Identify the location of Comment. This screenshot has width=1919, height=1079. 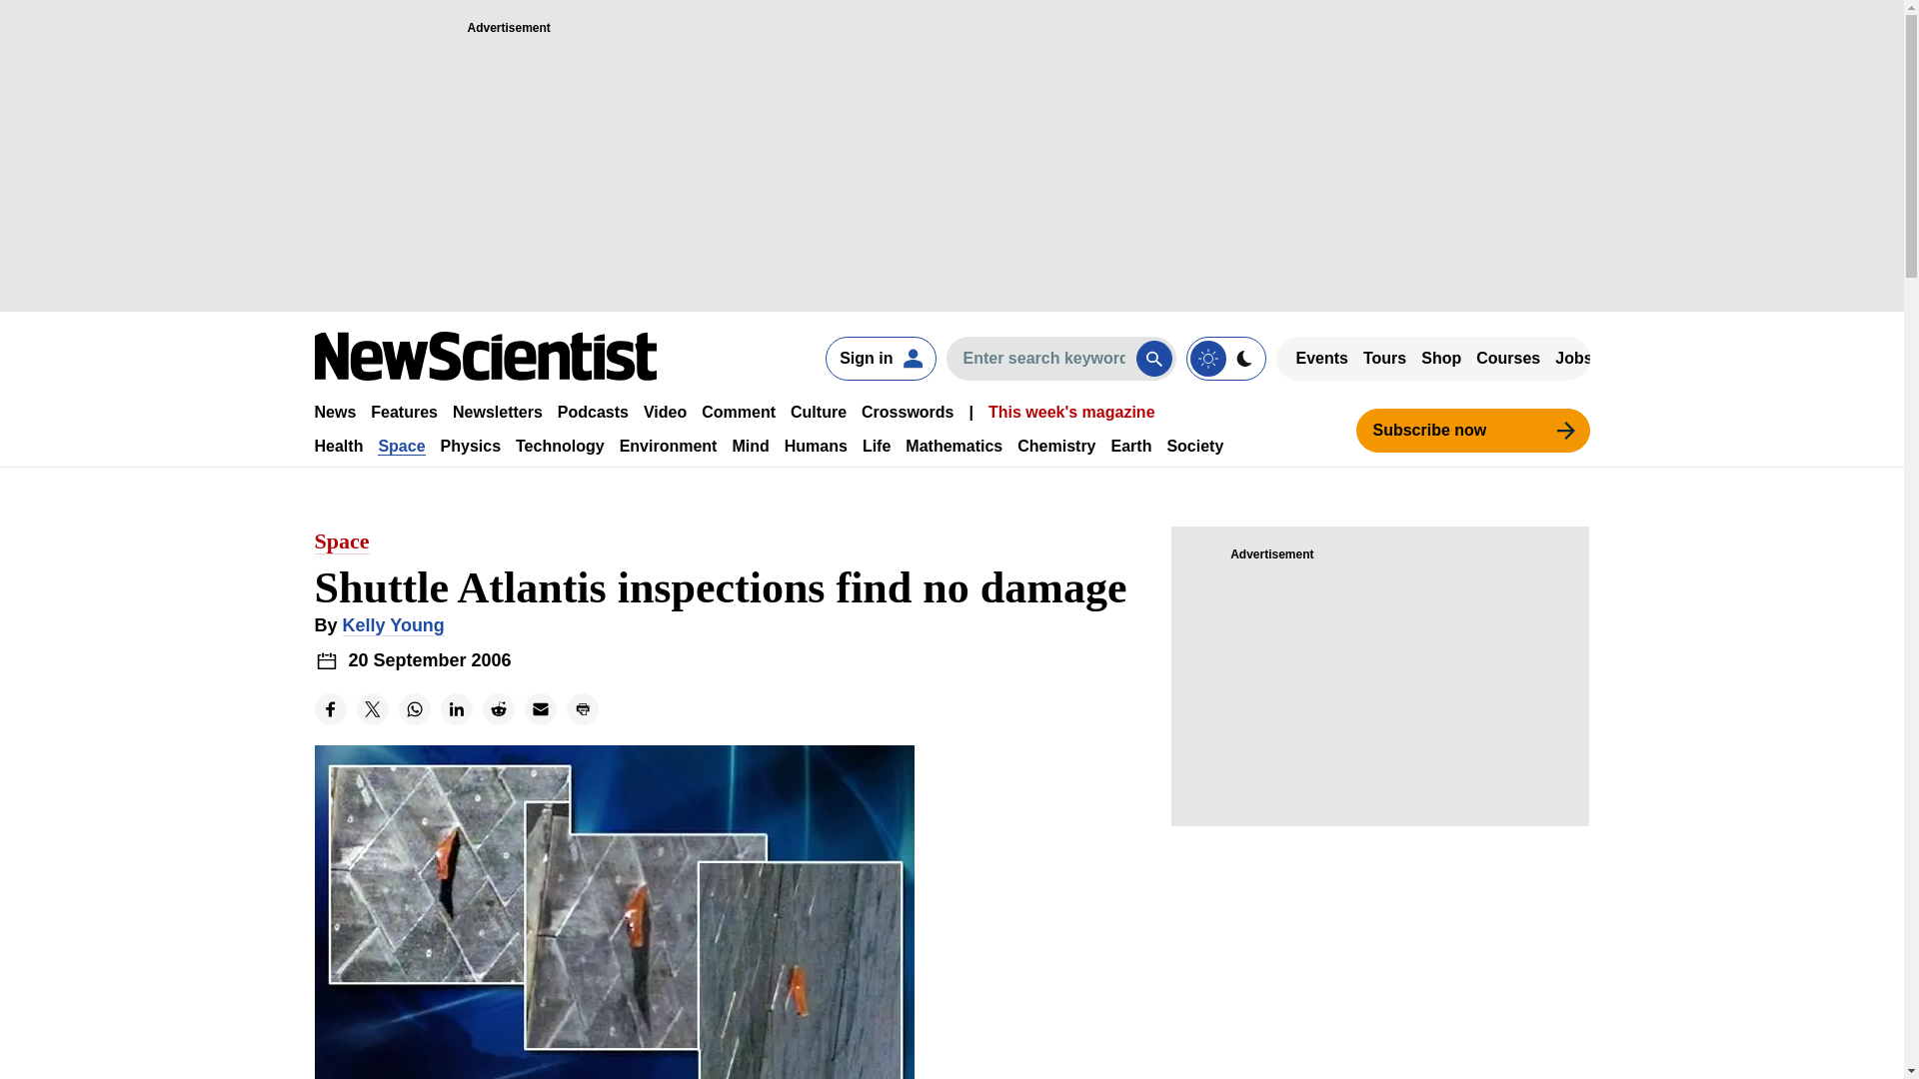
(738, 412).